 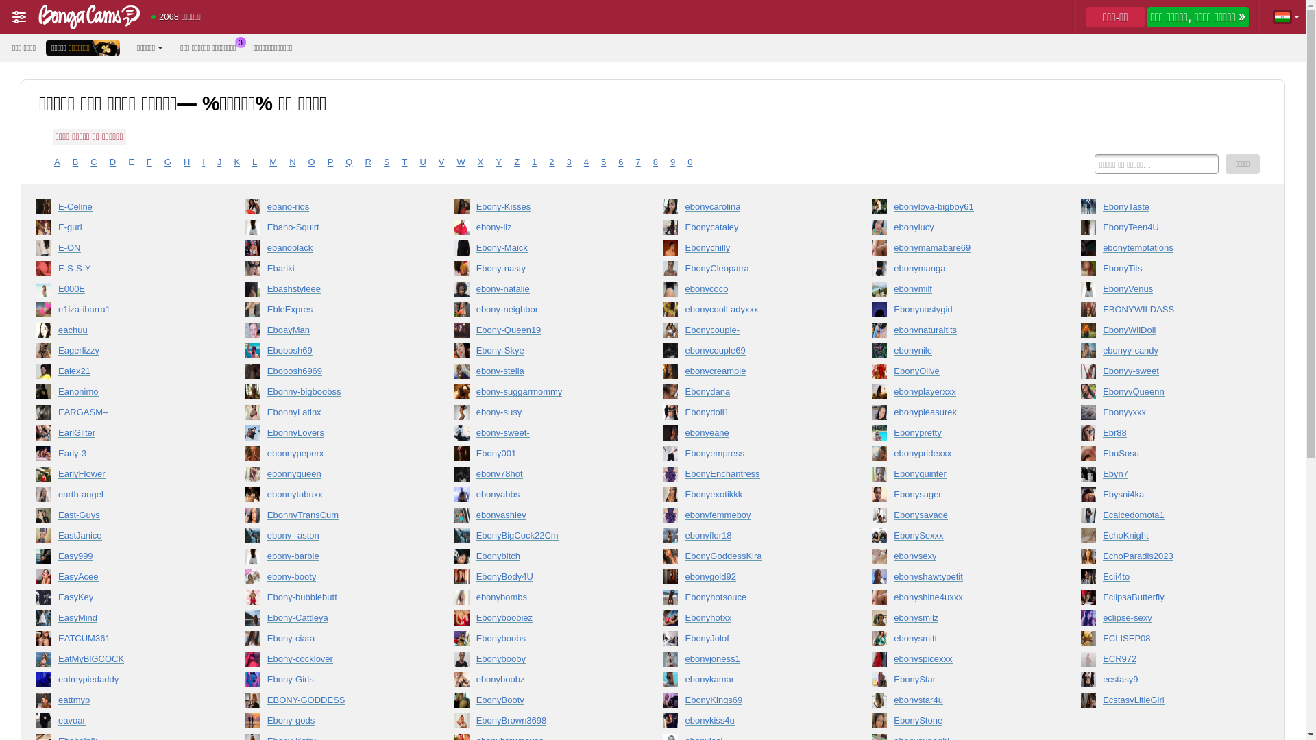 I want to click on Ebyn7, so click(x=1166, y=477).